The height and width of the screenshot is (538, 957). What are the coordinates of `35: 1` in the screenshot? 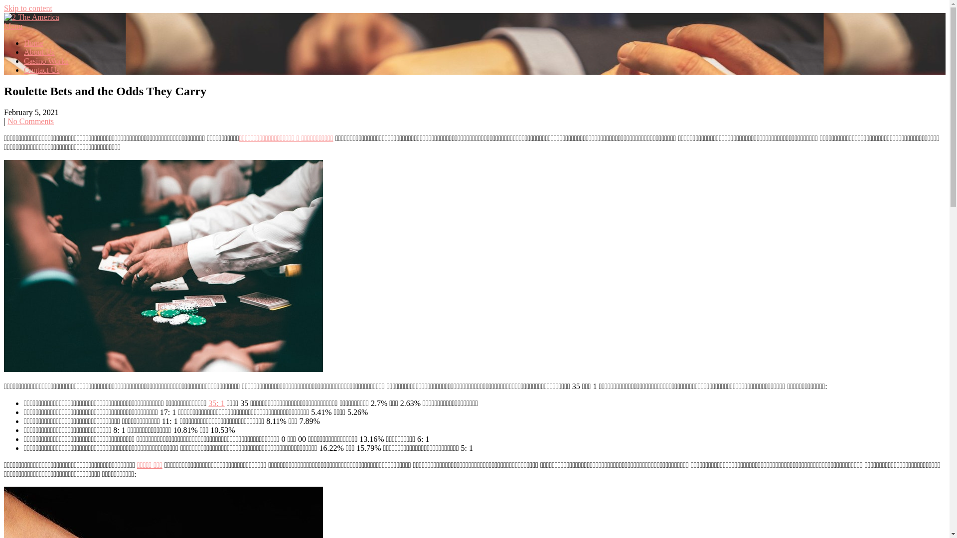 It's located at (216, 403).